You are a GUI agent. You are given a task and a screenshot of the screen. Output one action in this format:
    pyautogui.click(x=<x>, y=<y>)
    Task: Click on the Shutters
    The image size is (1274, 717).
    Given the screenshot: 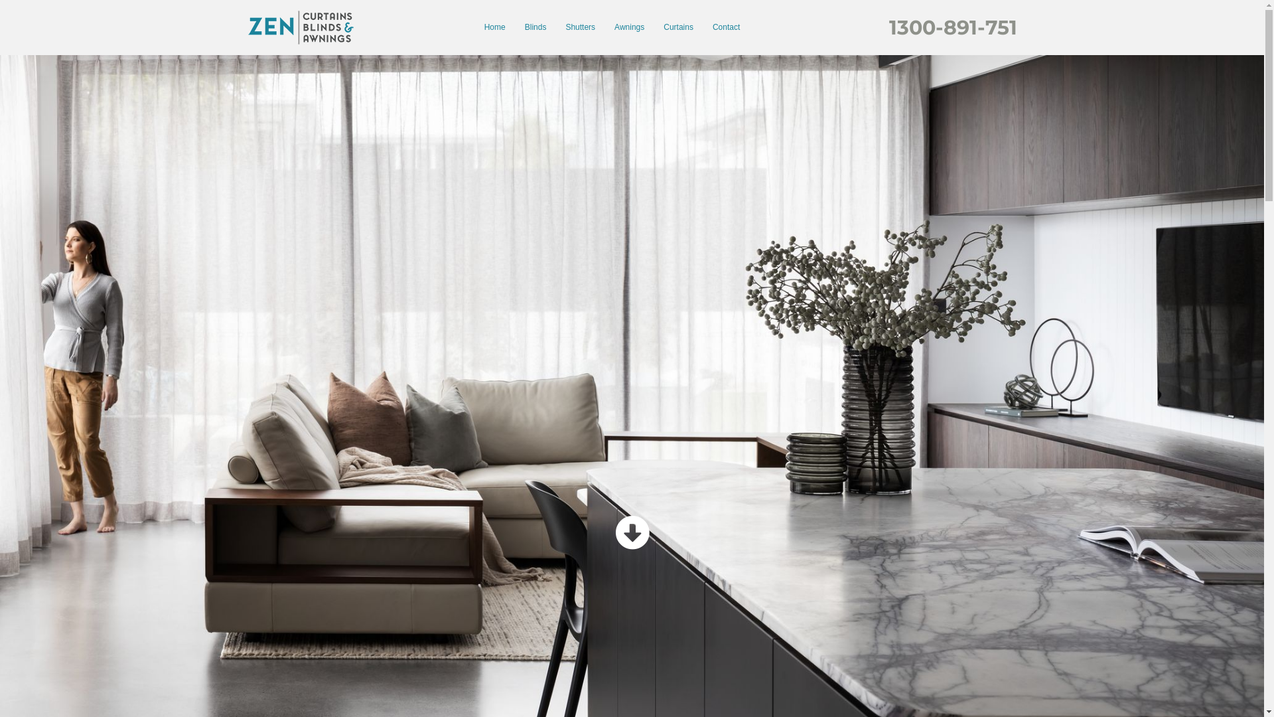 What is the action you would take?
    pyautogui.click(x=580, y=28)
    